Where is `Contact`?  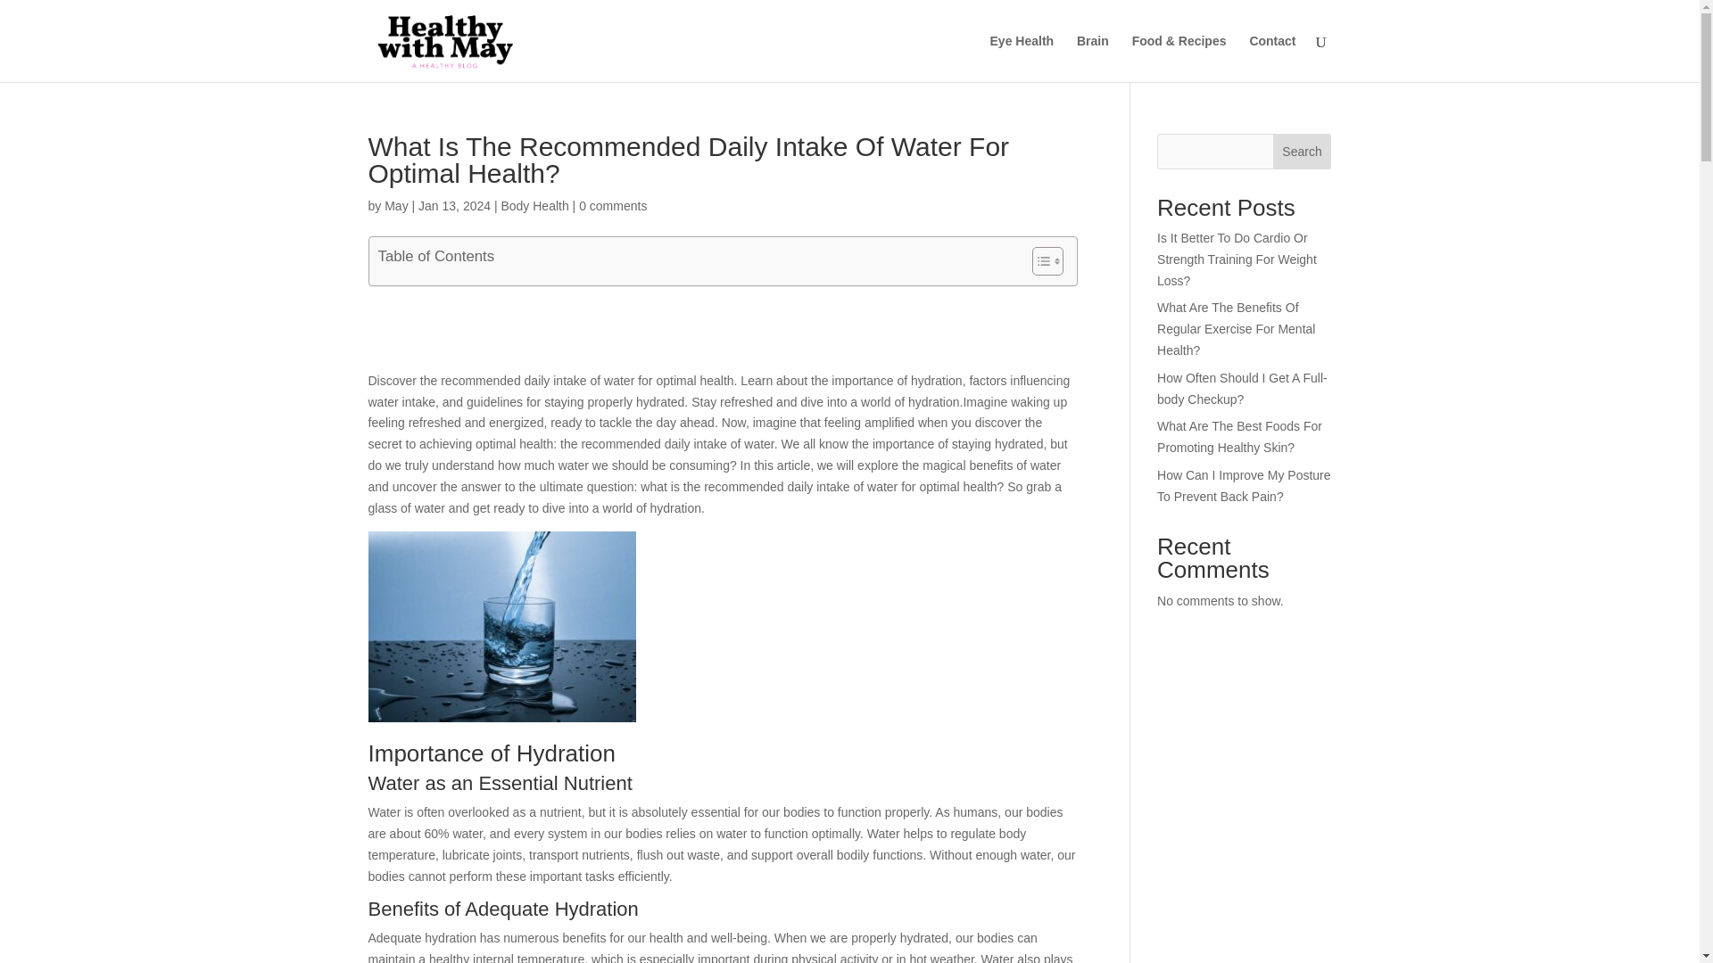 Contact is located at coordinates (1271, 57).